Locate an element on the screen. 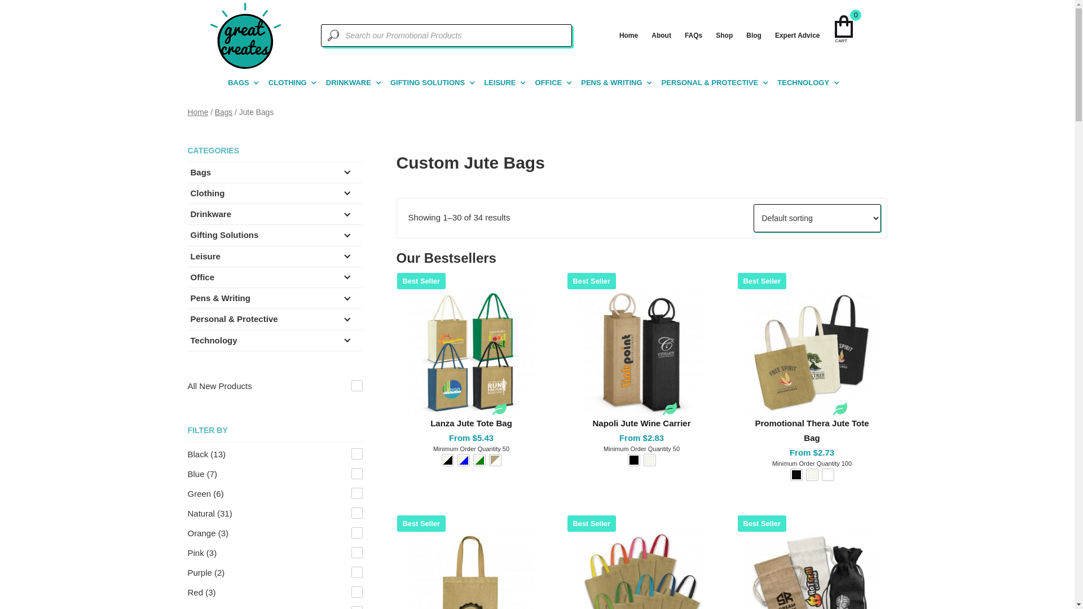 Image resolution: width=1083 pixels, height=609 pixels. Office is located at coordinates (211, 277).